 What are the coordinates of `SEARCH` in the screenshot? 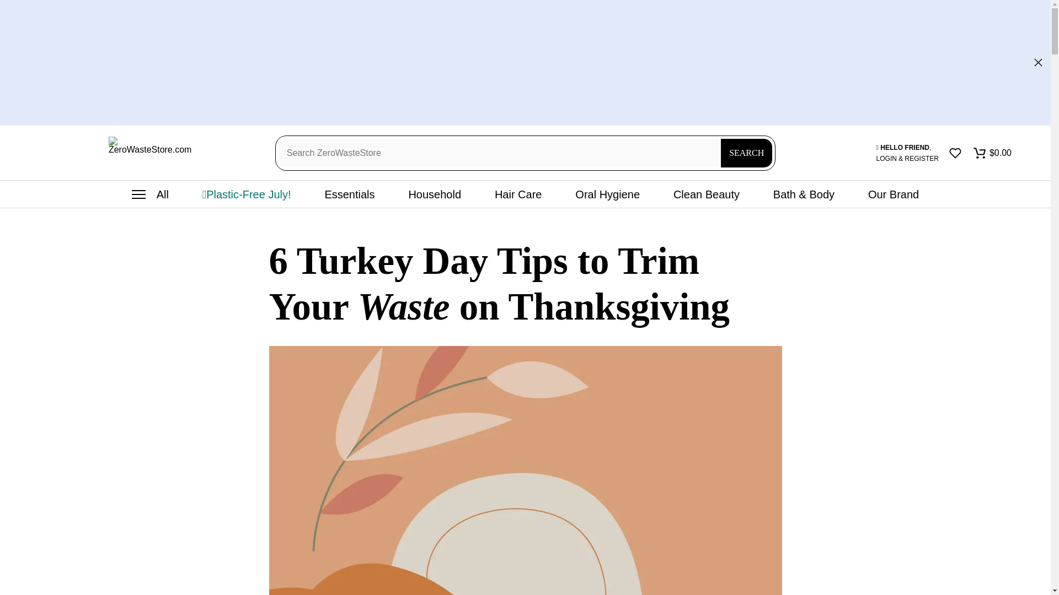 It's located at (746, 153).